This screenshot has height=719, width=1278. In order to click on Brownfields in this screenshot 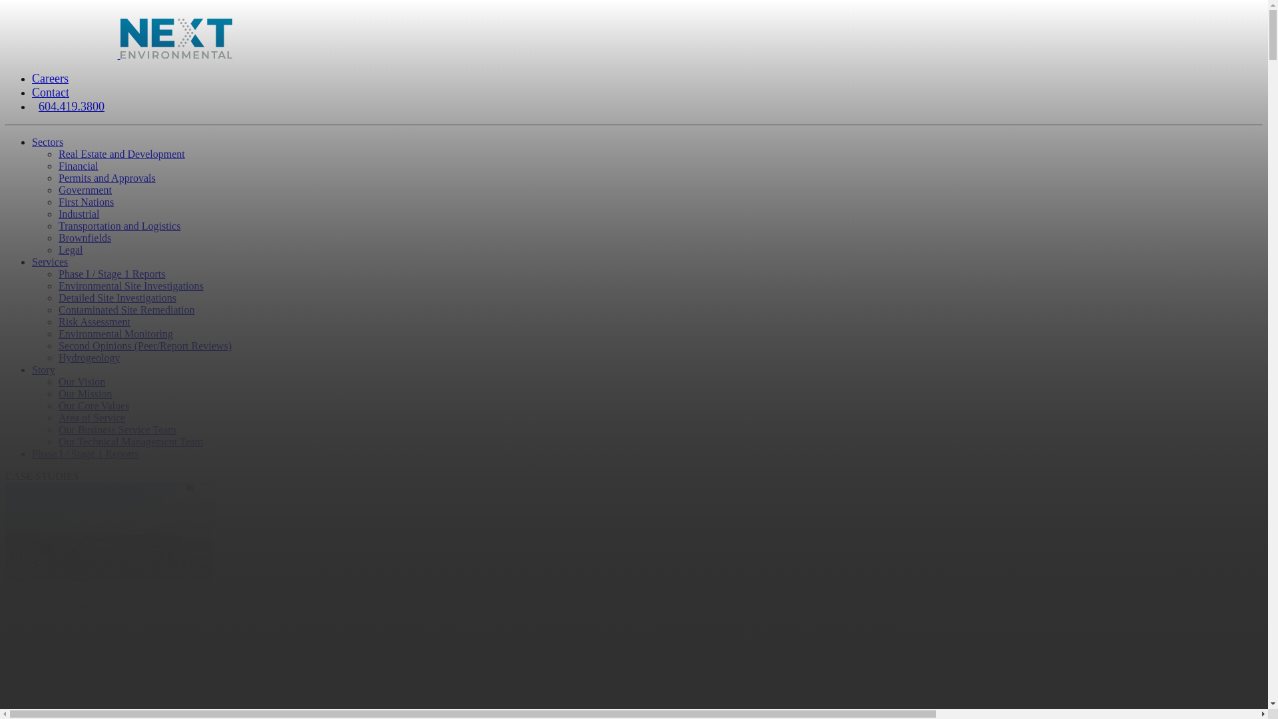, I will do `click(85, 238)`.